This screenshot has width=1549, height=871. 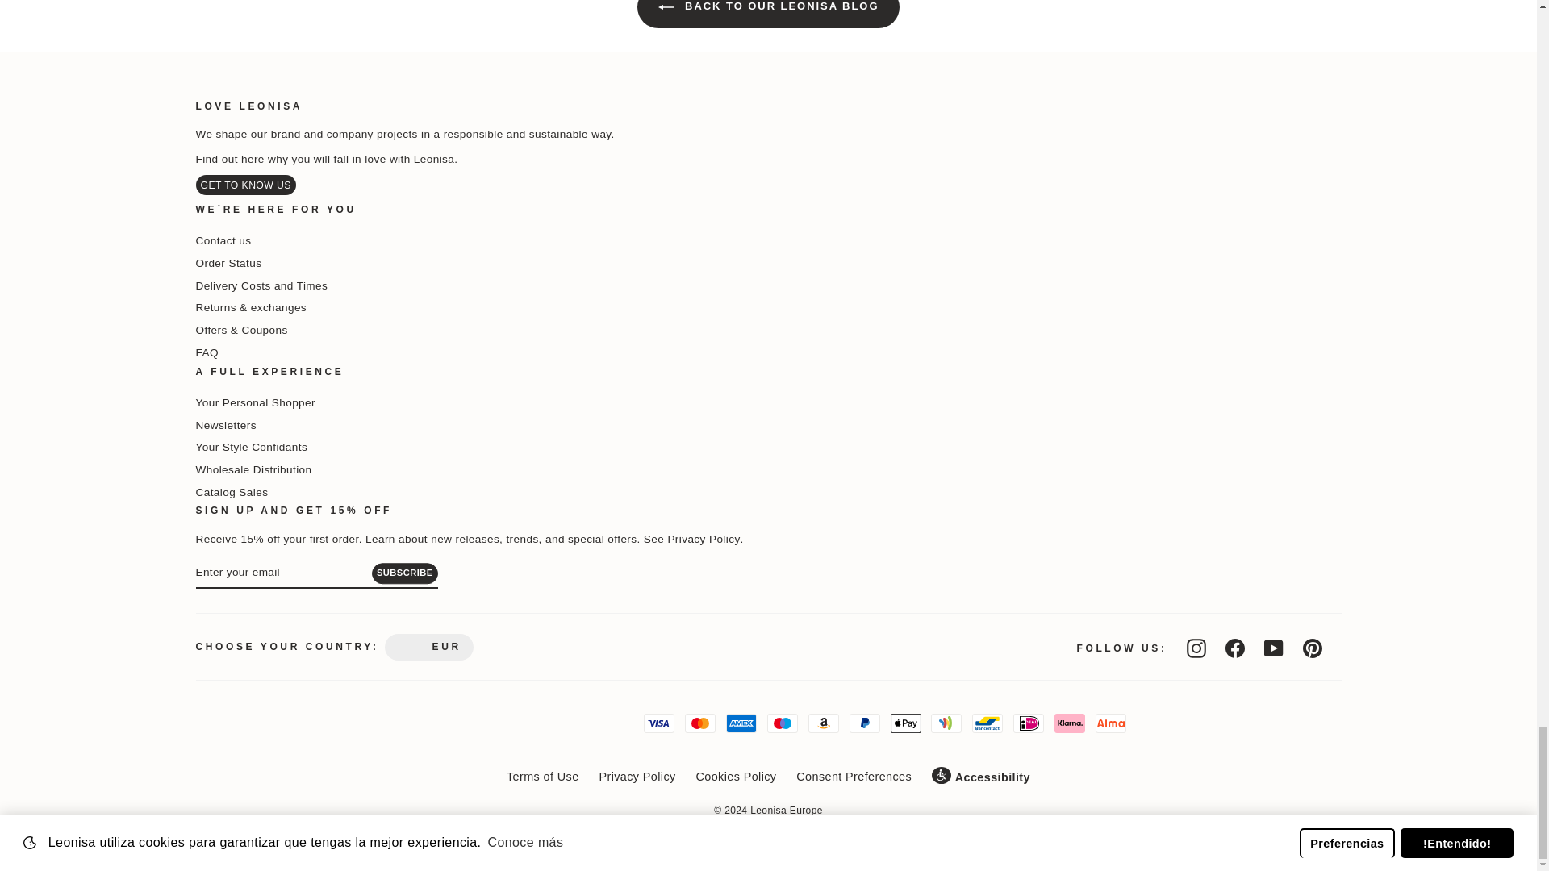 What do you see at coordinates (1312, 648) in the screenshot?
I see `Leonisa Europe on Pinterest` at bounding box center [1312, 648].